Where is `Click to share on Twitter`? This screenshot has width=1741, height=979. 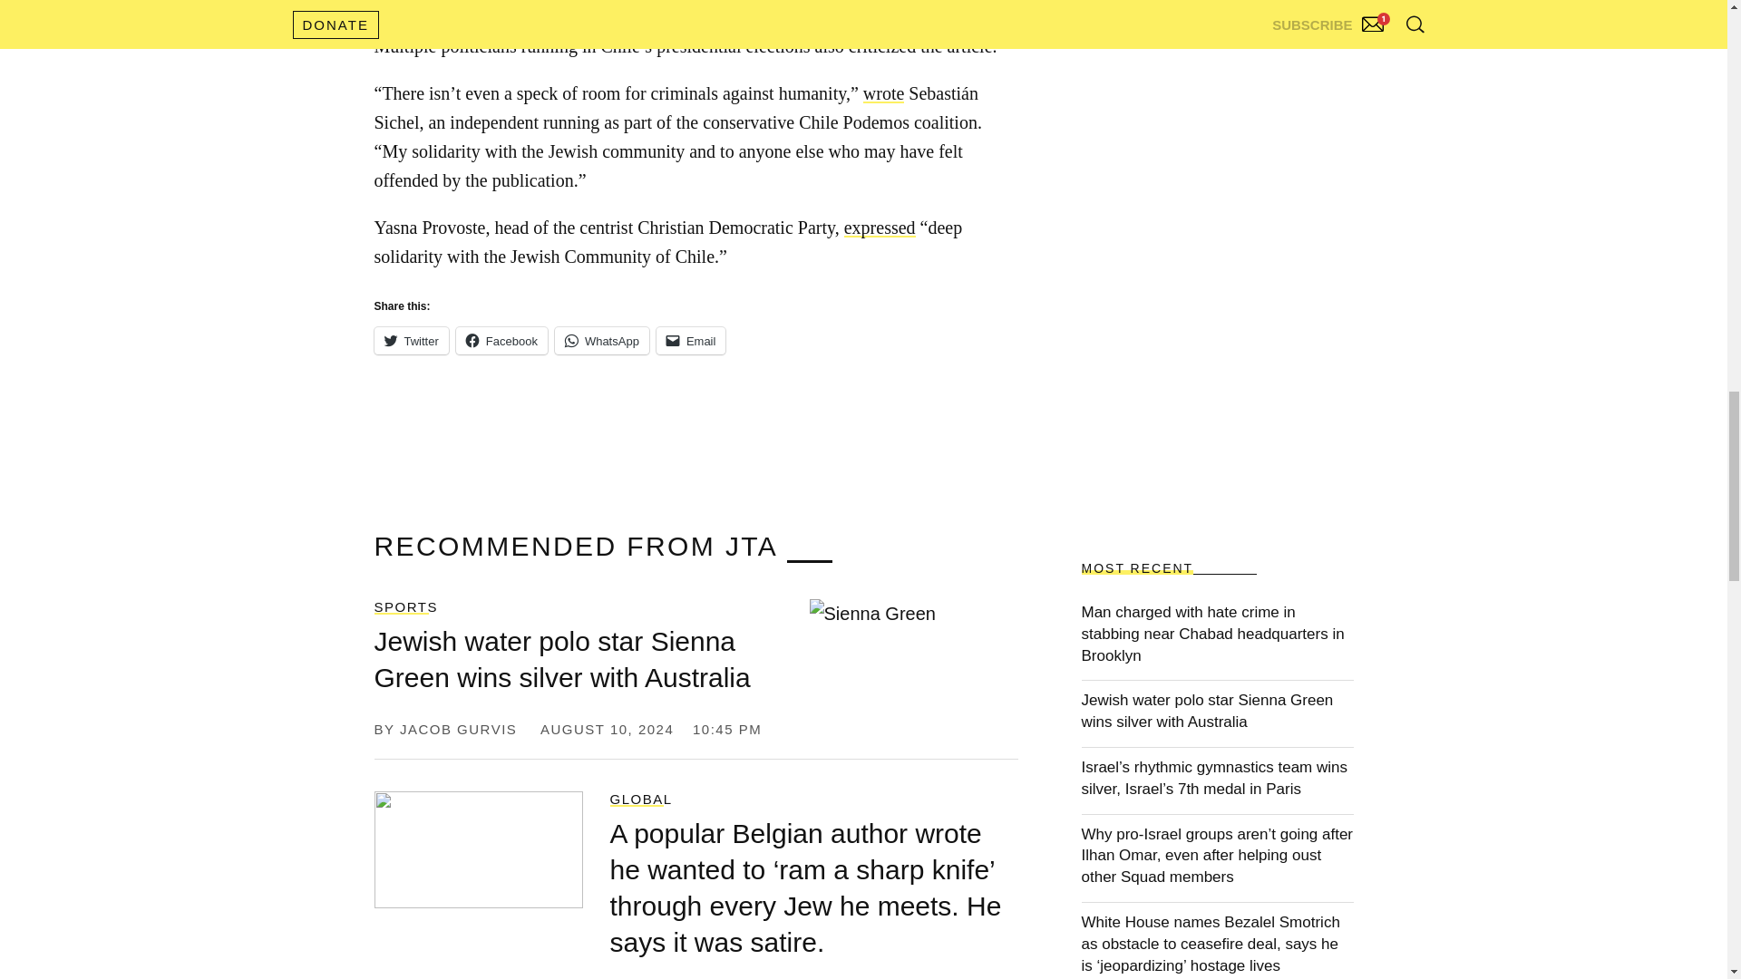
Click to share on Twitter is located at coordinates (410, 340).